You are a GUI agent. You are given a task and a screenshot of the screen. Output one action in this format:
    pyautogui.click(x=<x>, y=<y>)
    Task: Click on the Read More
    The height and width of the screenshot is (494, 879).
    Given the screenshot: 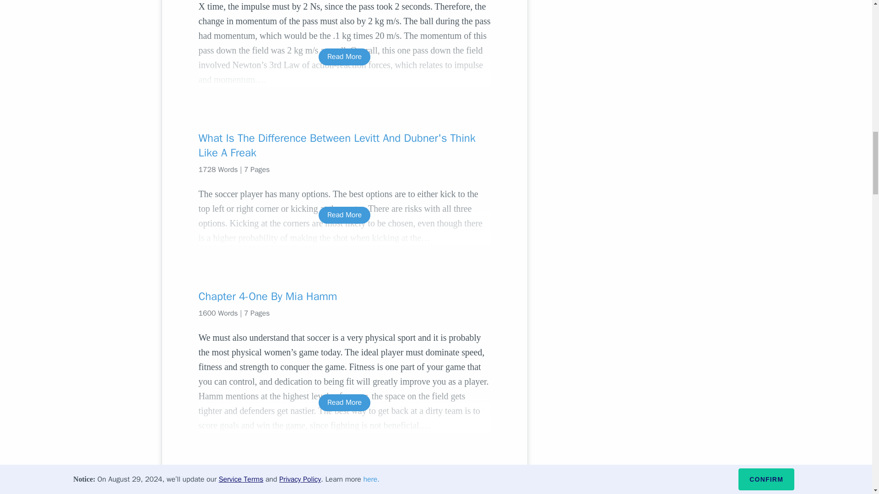 What is the action you would take?
    pyautogui.click(x=344, y=215)
    